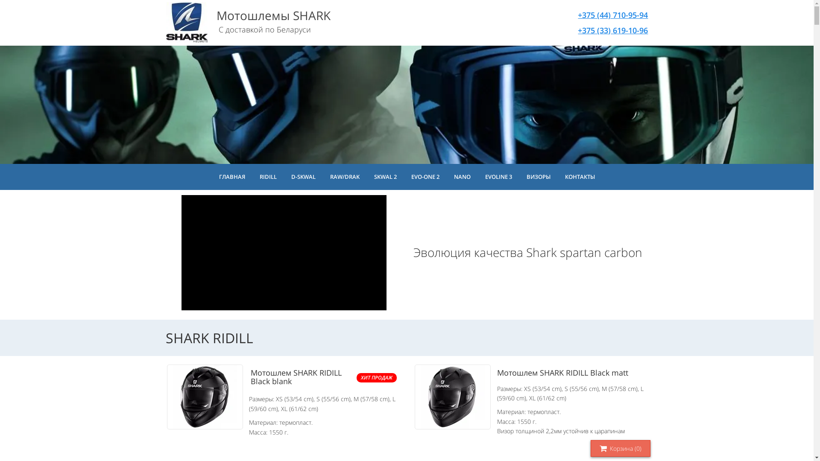 Image resolution: width=820 pixels, height=461 pixels. What do you see at coordinates (425, 177) in the screenshot?
I see `EVO-ONE 2` at bounding box center [425, 177].